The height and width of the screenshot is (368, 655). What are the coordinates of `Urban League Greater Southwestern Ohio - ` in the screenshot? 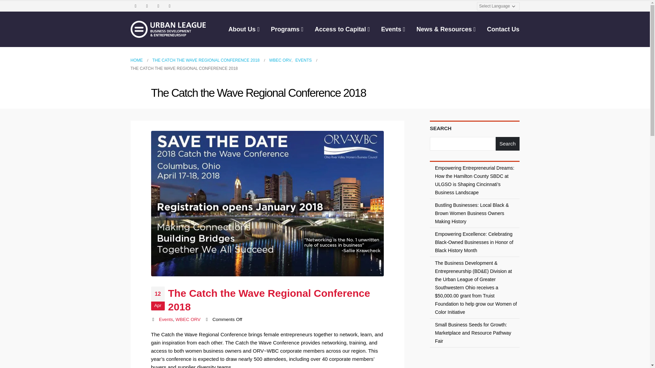 It's located at (168, 29).